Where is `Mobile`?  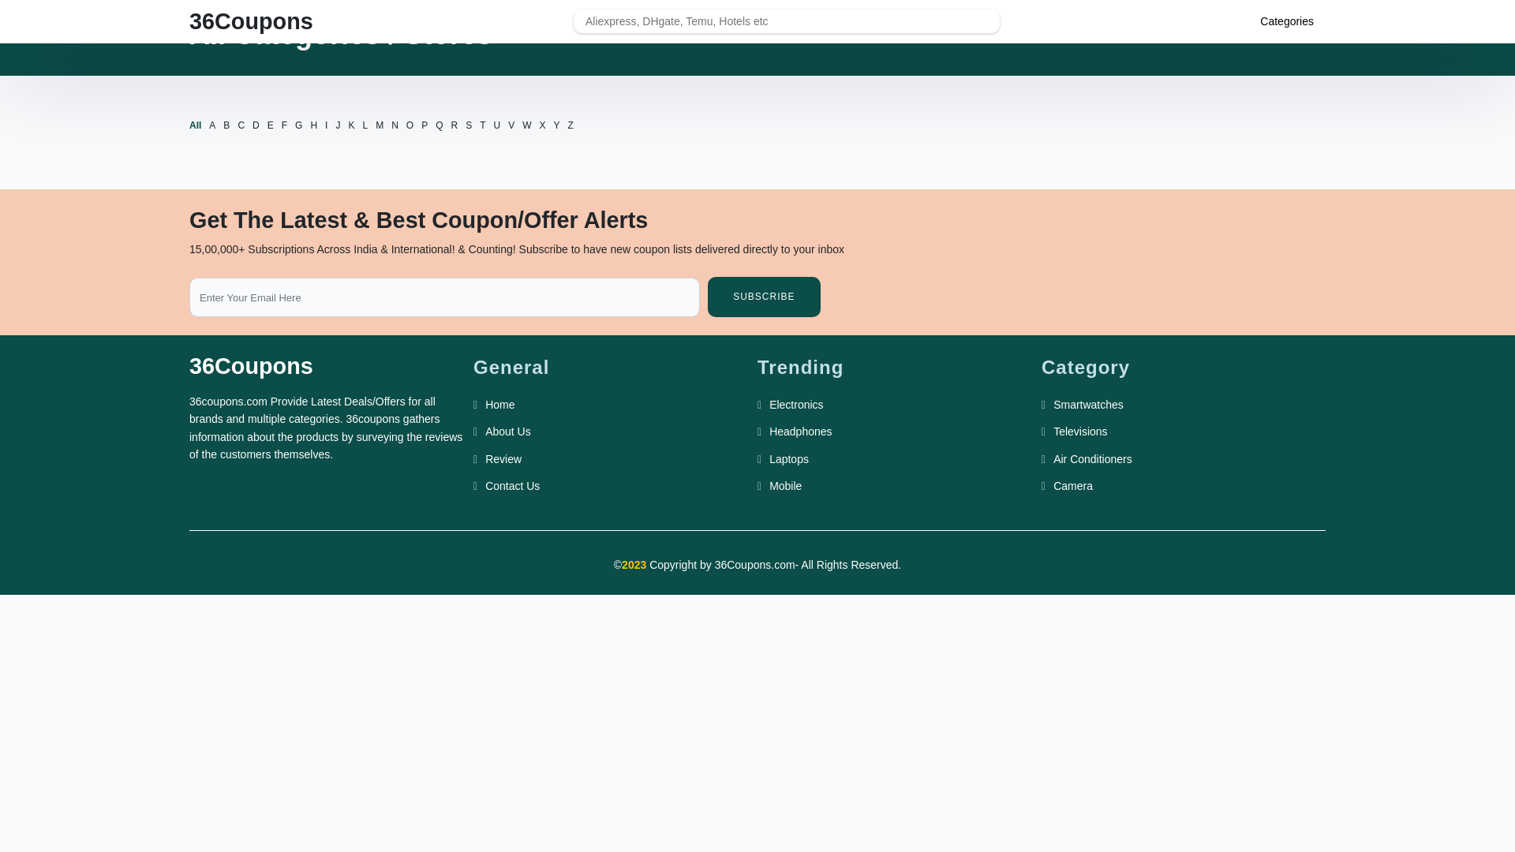 Mobile is located at coordinates (786, 486).